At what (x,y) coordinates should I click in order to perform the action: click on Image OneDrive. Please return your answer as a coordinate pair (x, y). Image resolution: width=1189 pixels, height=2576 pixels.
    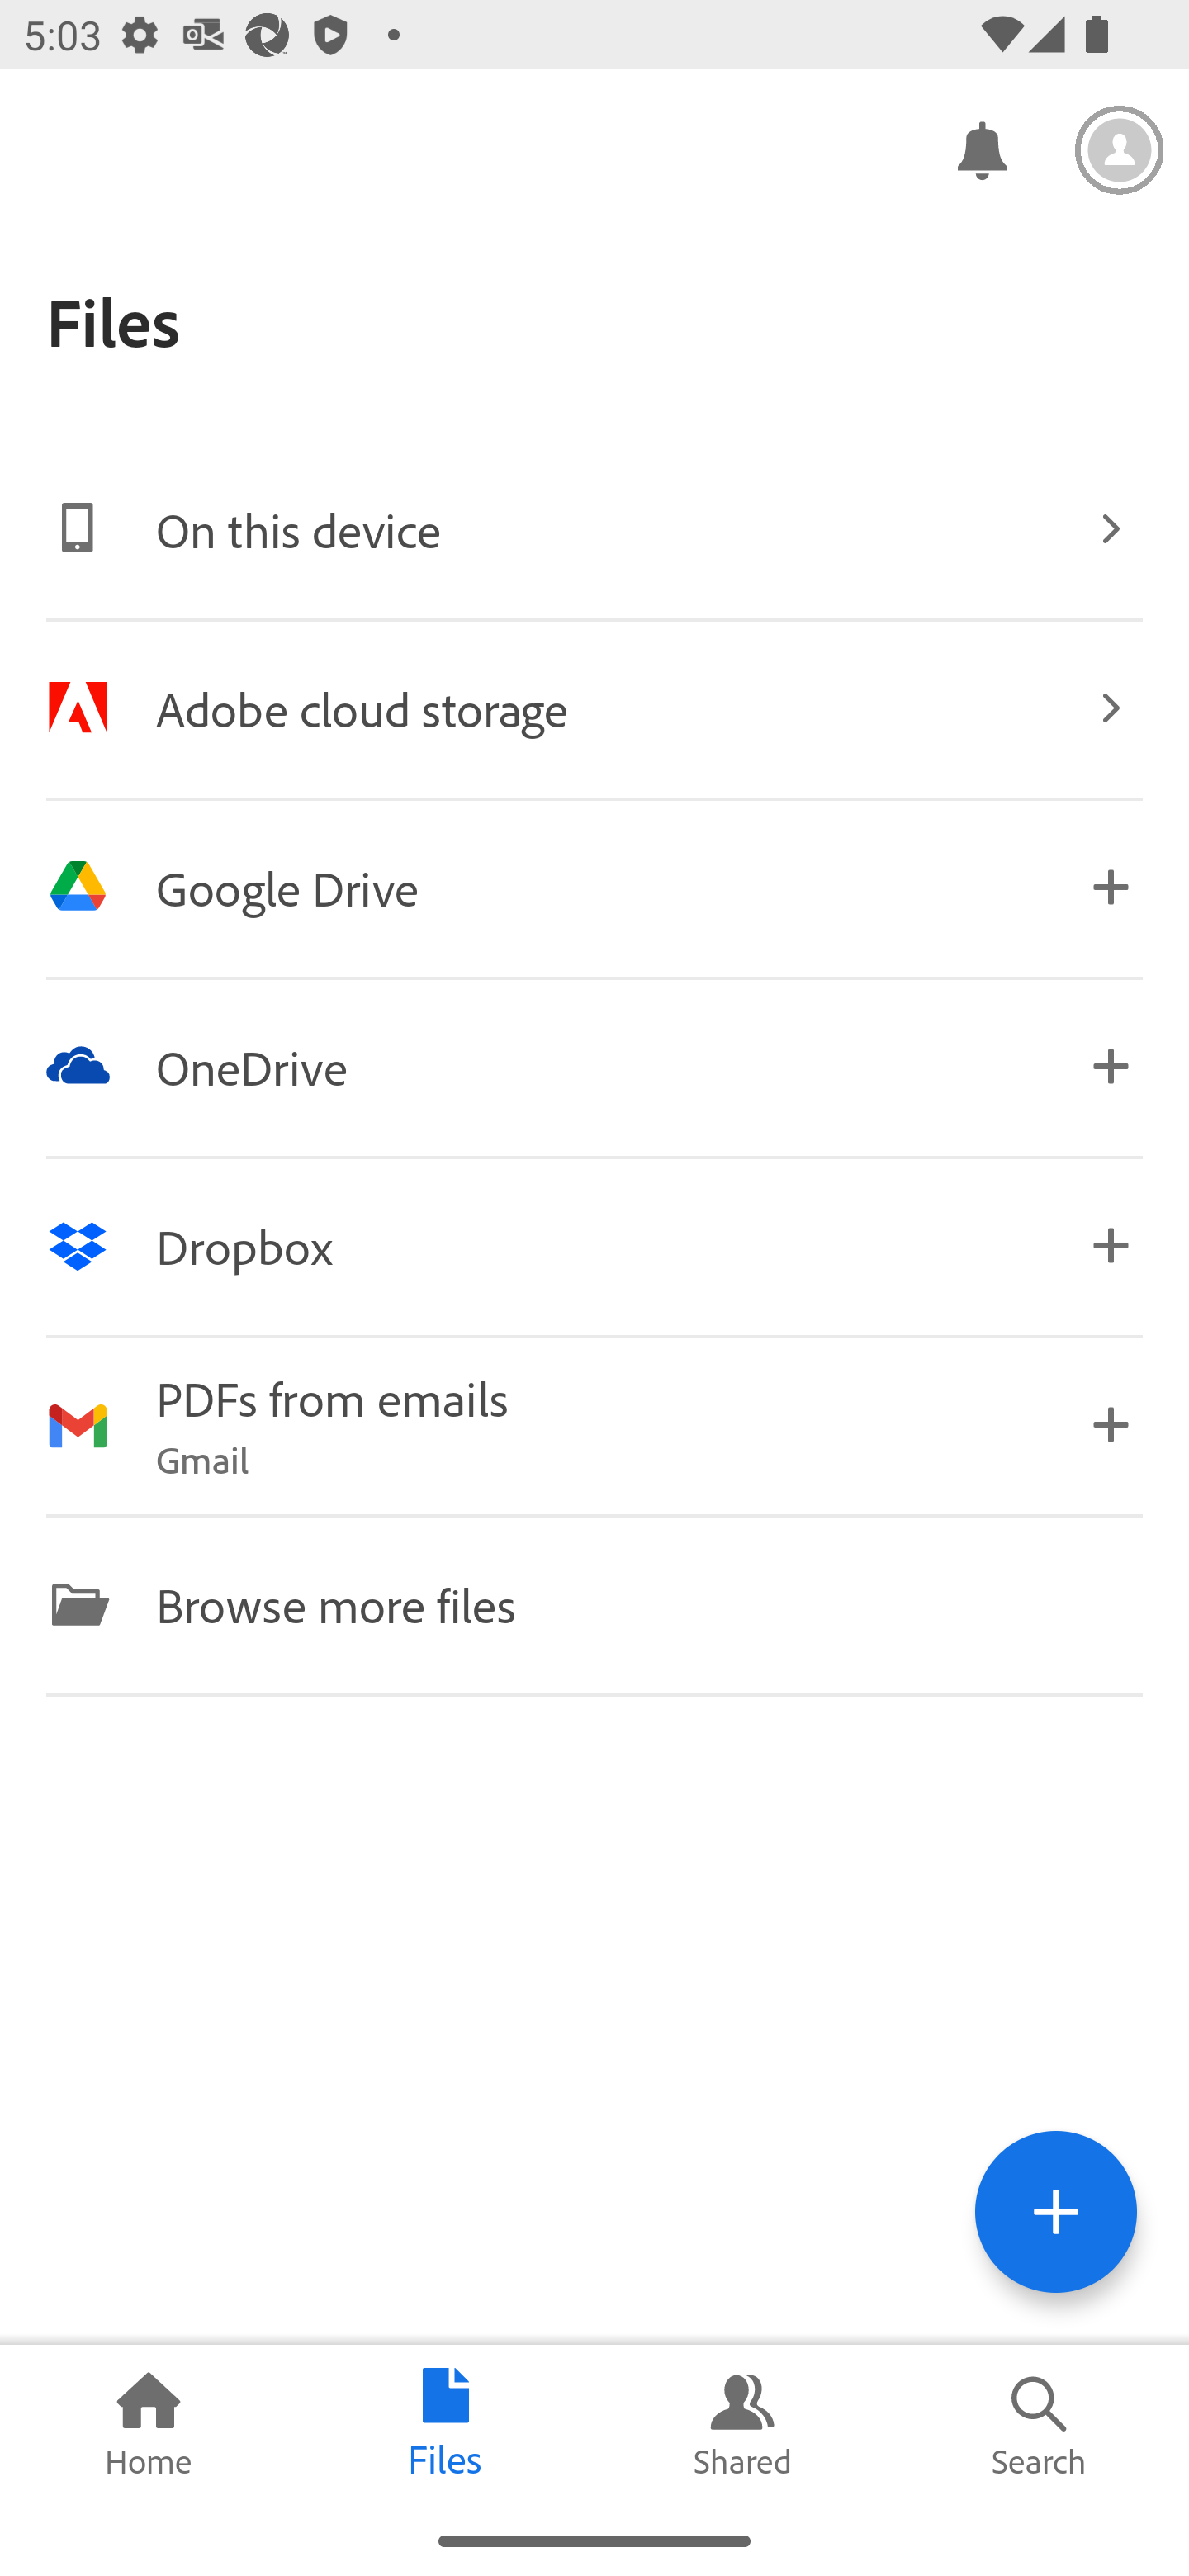
    Looking at the image, I should click on (594, 1066).